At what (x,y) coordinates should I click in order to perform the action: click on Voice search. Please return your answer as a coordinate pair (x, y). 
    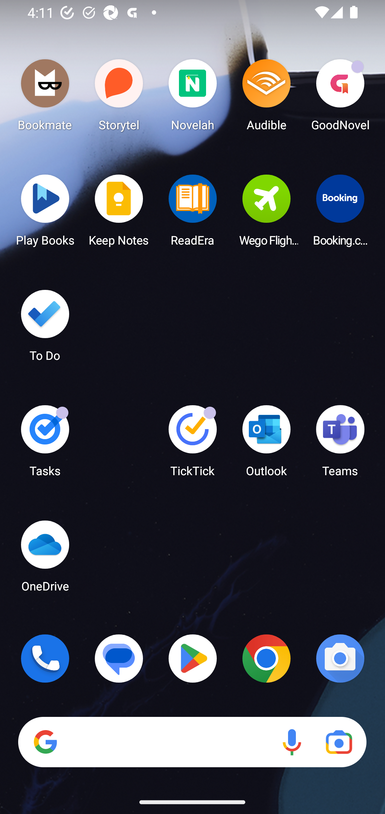
    Looking at the image, I should click on (292, 742).